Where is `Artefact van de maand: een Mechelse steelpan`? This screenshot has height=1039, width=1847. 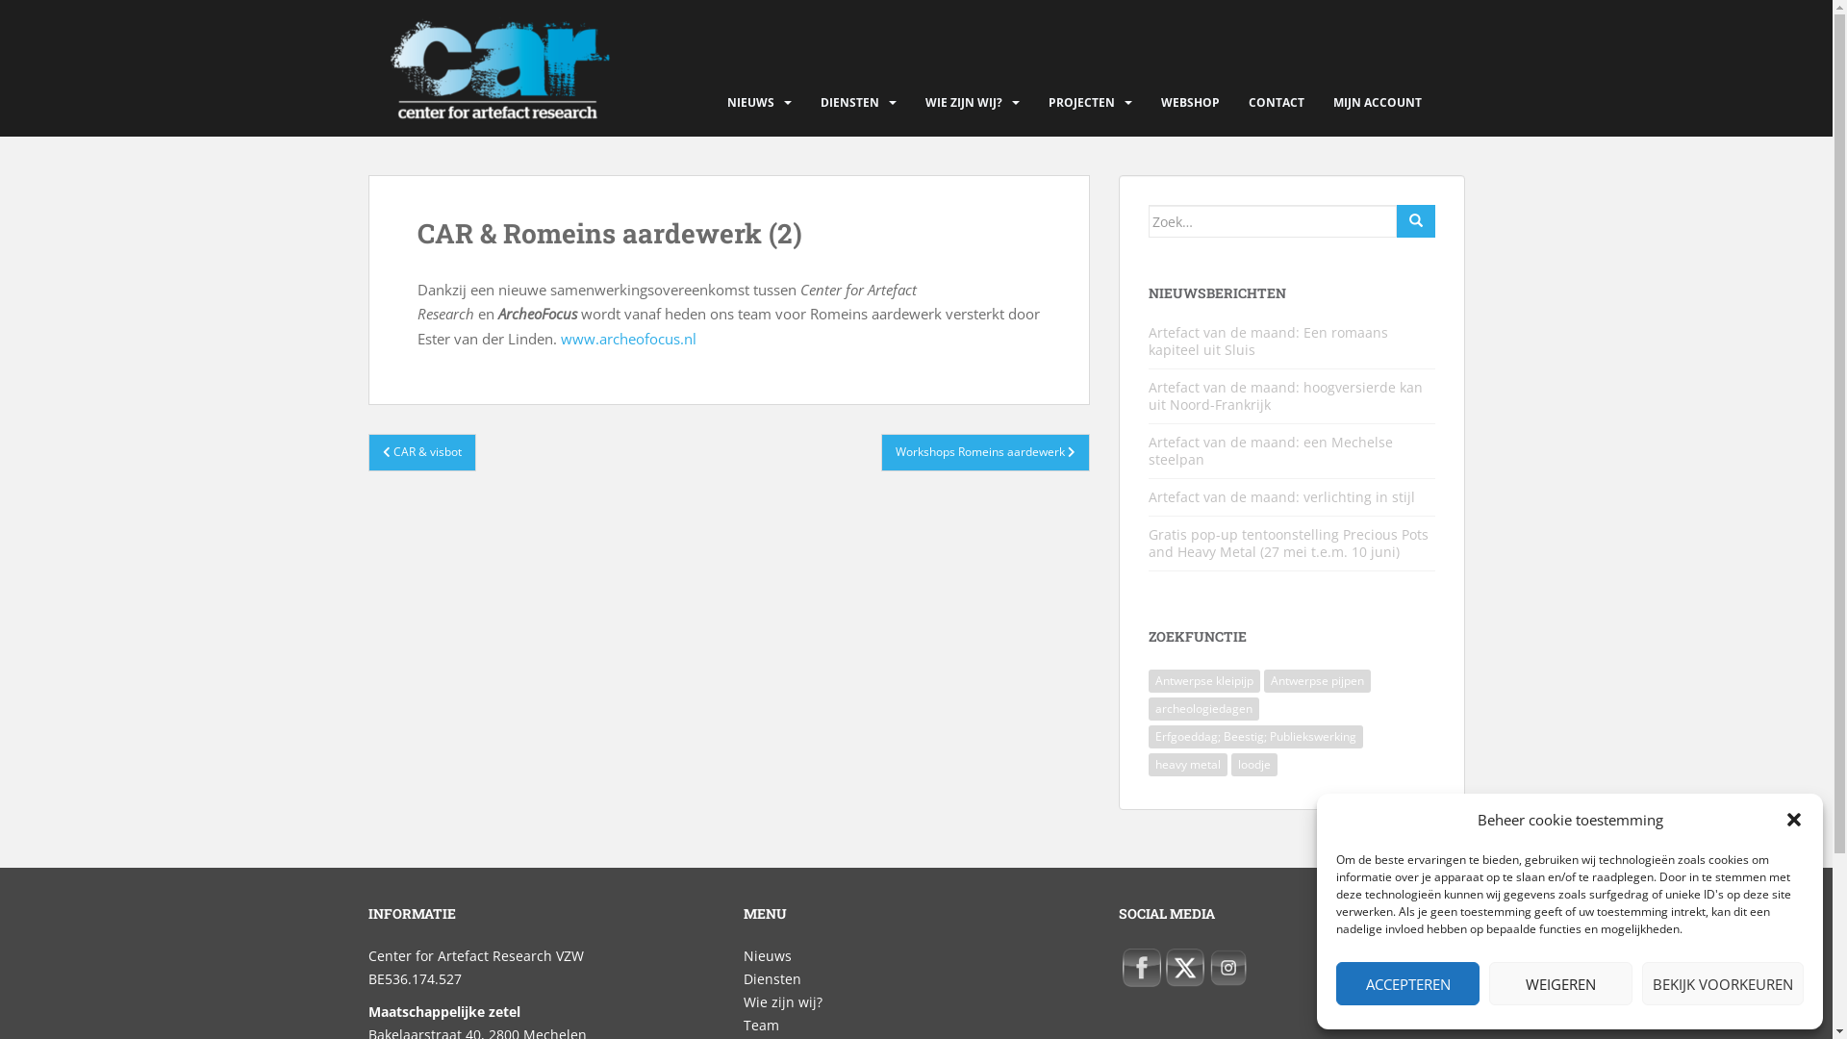
Artefact van de maand: een Mechelse steelpan is located at coordinates (1271, 450).